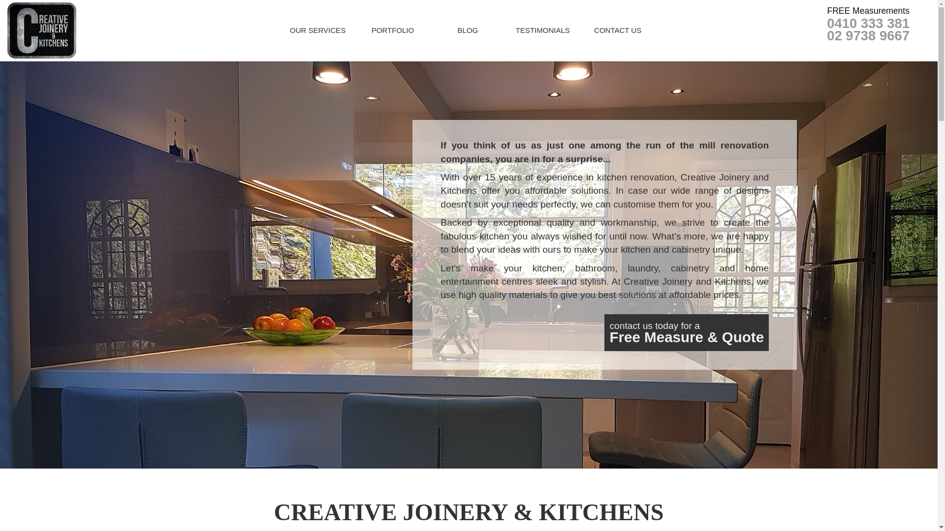  Describe the element at coordinates (863, 24) in the screenshot. I see `0410 333 381` at that location.